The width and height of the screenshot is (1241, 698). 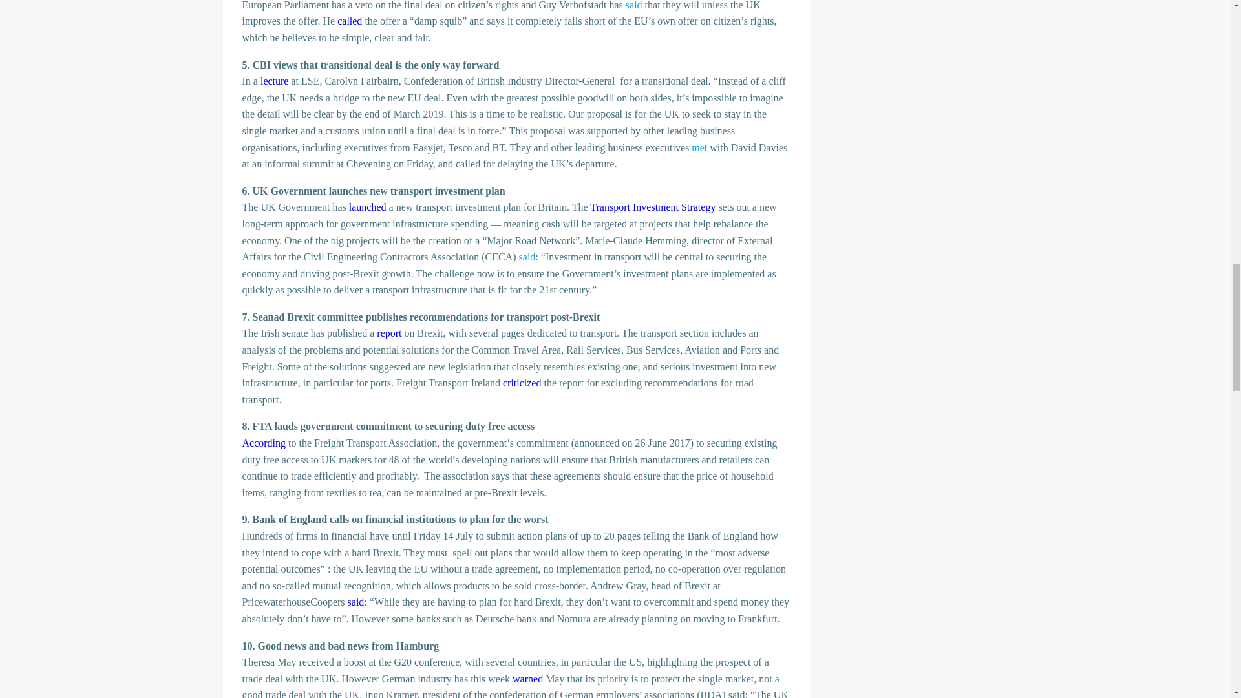 What do you see at coordinates (633, 5) in the screenshot?
I see `said` at bounding box center [633, 5].